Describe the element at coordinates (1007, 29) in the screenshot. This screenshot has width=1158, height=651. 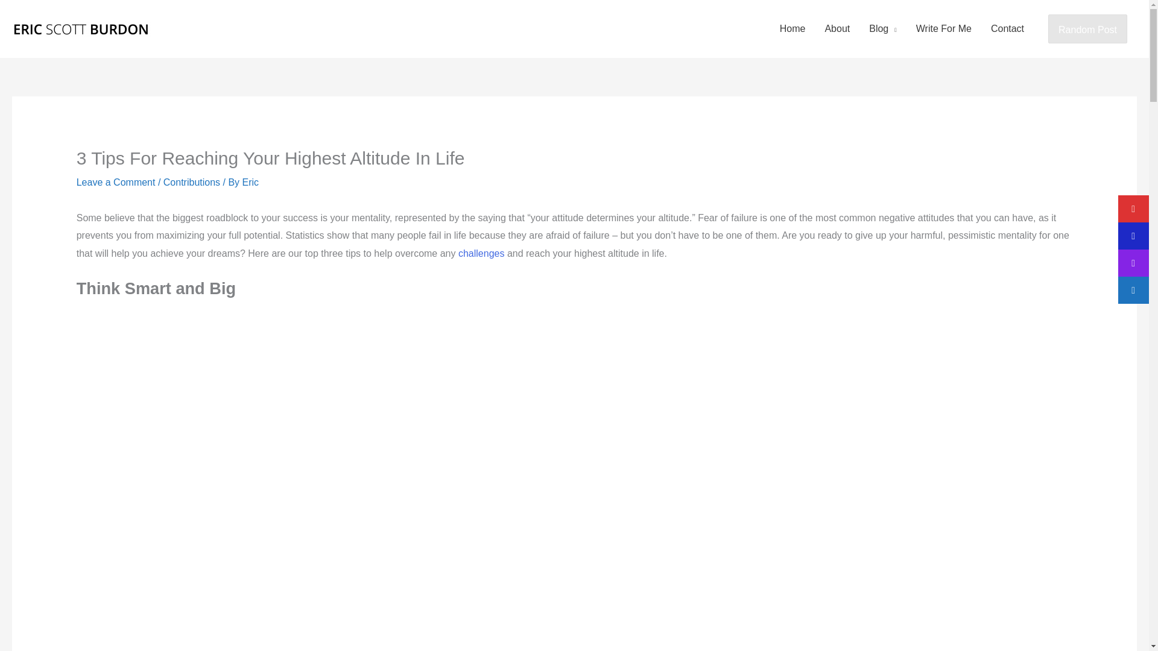
I see `Contact` at that location.